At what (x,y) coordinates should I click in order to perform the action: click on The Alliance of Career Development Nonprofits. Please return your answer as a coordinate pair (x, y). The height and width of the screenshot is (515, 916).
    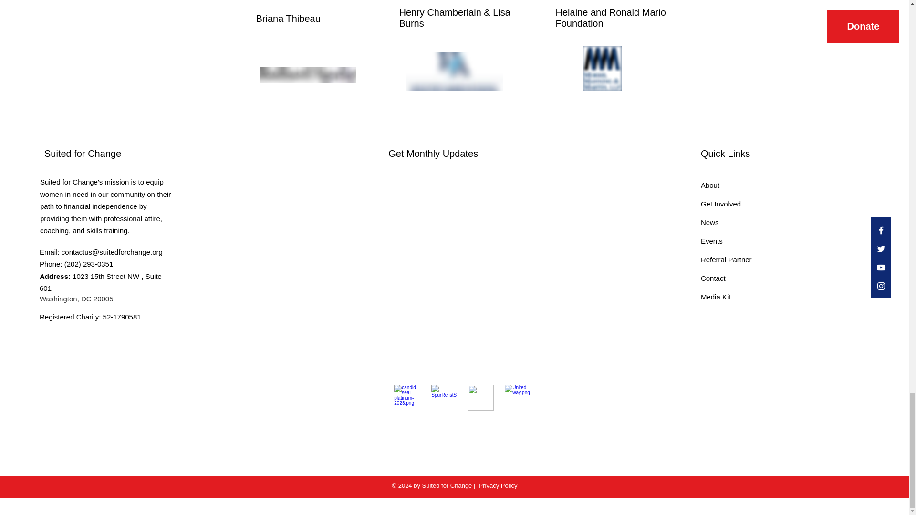
    Looking at the image, I should click on (481, 397).